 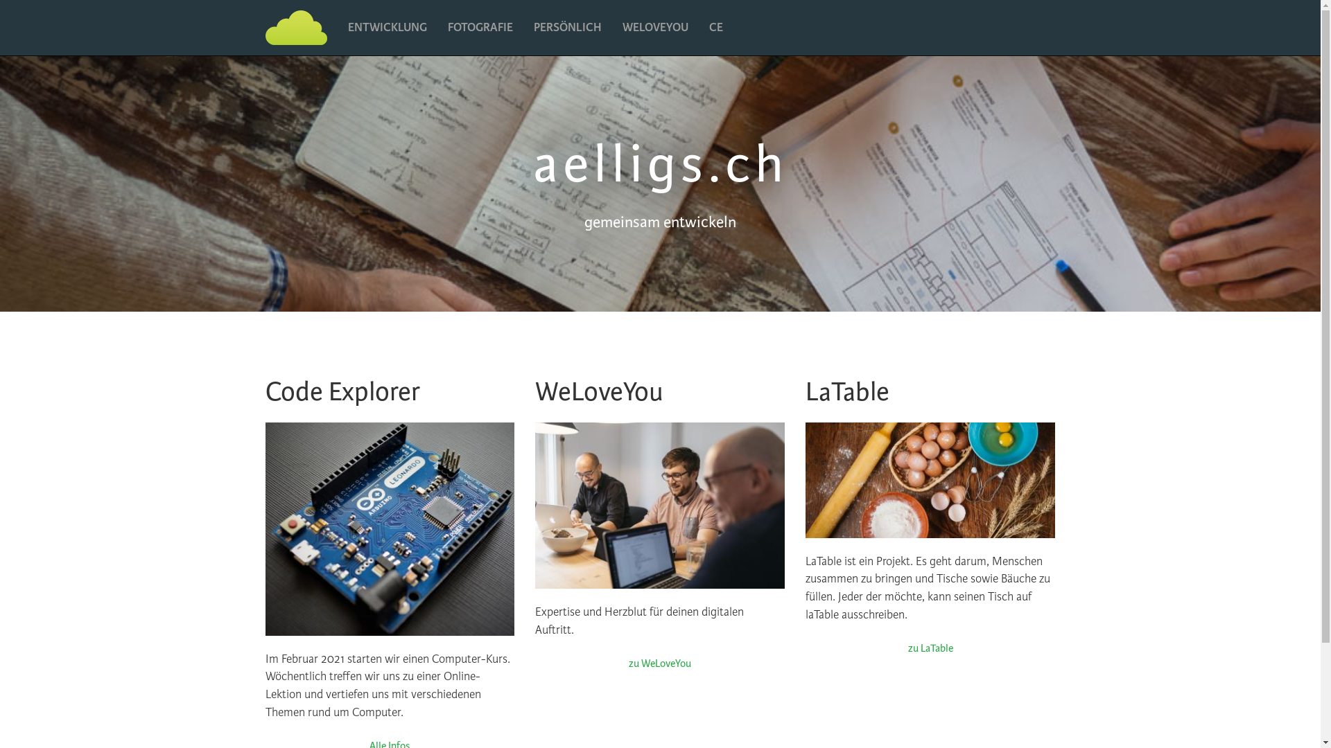 I want to click on zu WeLoveYou, so click(x=660, y=664).